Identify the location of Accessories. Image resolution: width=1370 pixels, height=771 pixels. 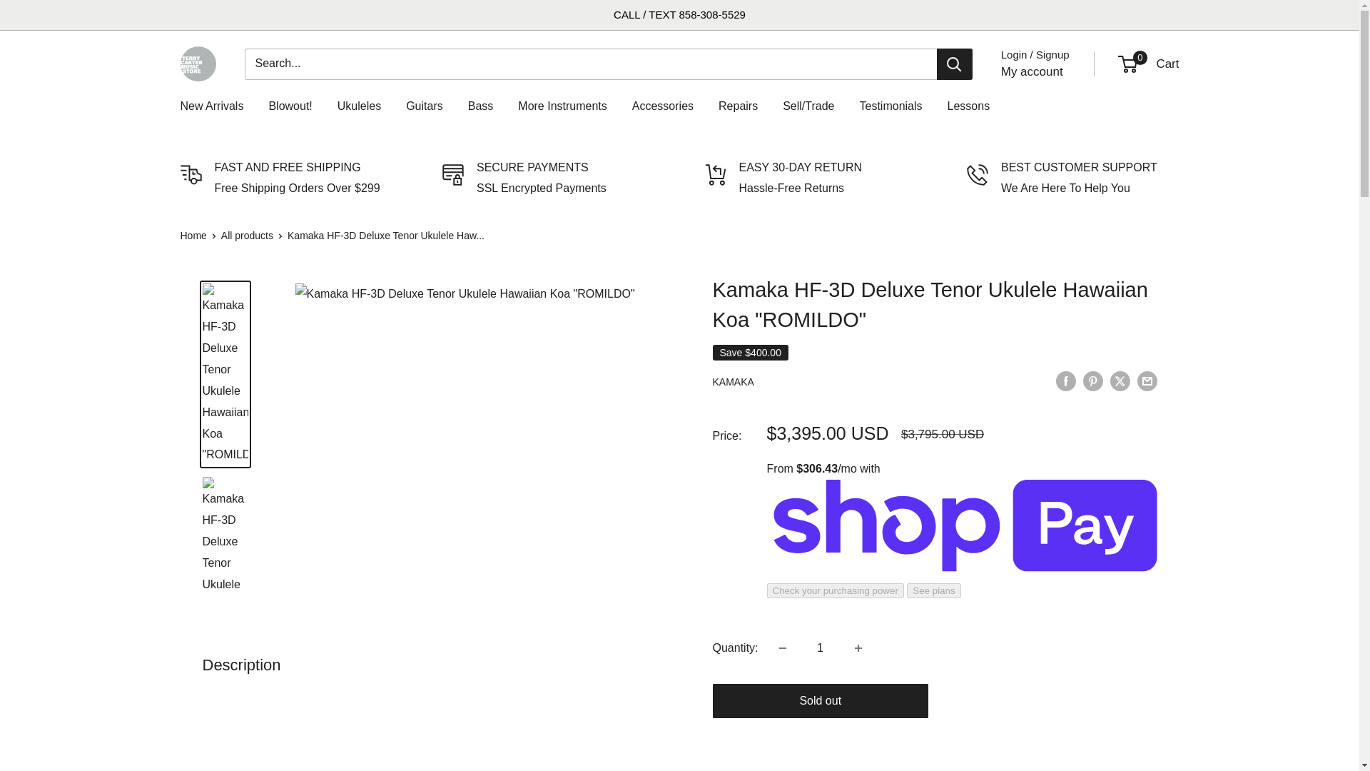
(738, 106).